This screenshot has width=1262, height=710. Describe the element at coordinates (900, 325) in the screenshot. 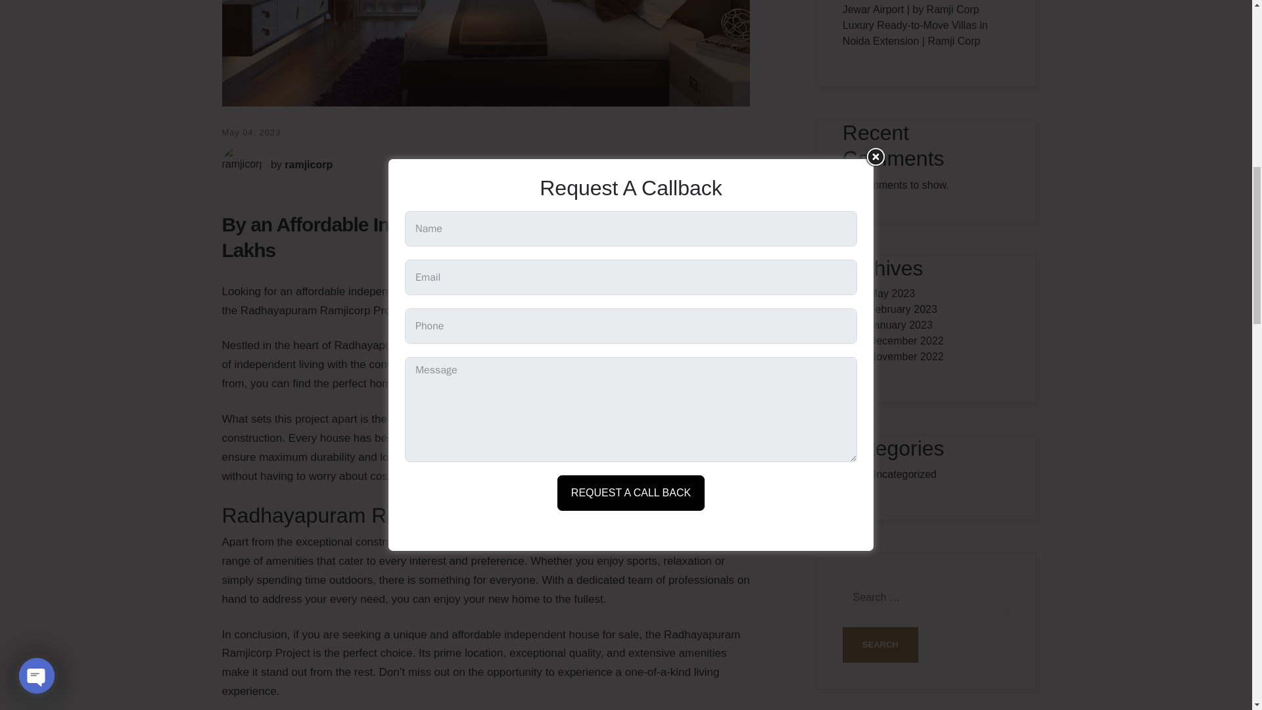

I see `January 2023` at that location.